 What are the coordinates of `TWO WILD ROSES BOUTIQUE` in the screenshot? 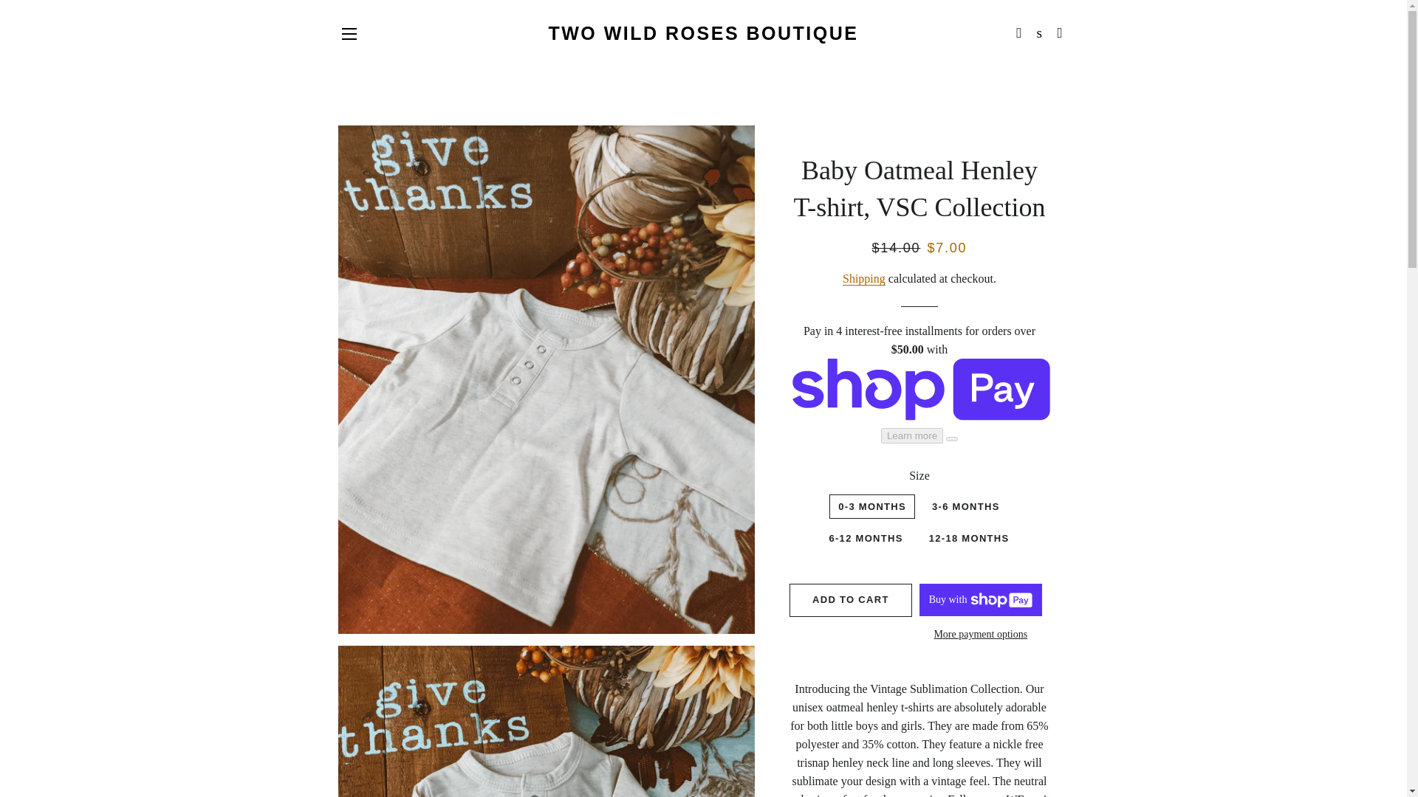 It's located at (703, 33).